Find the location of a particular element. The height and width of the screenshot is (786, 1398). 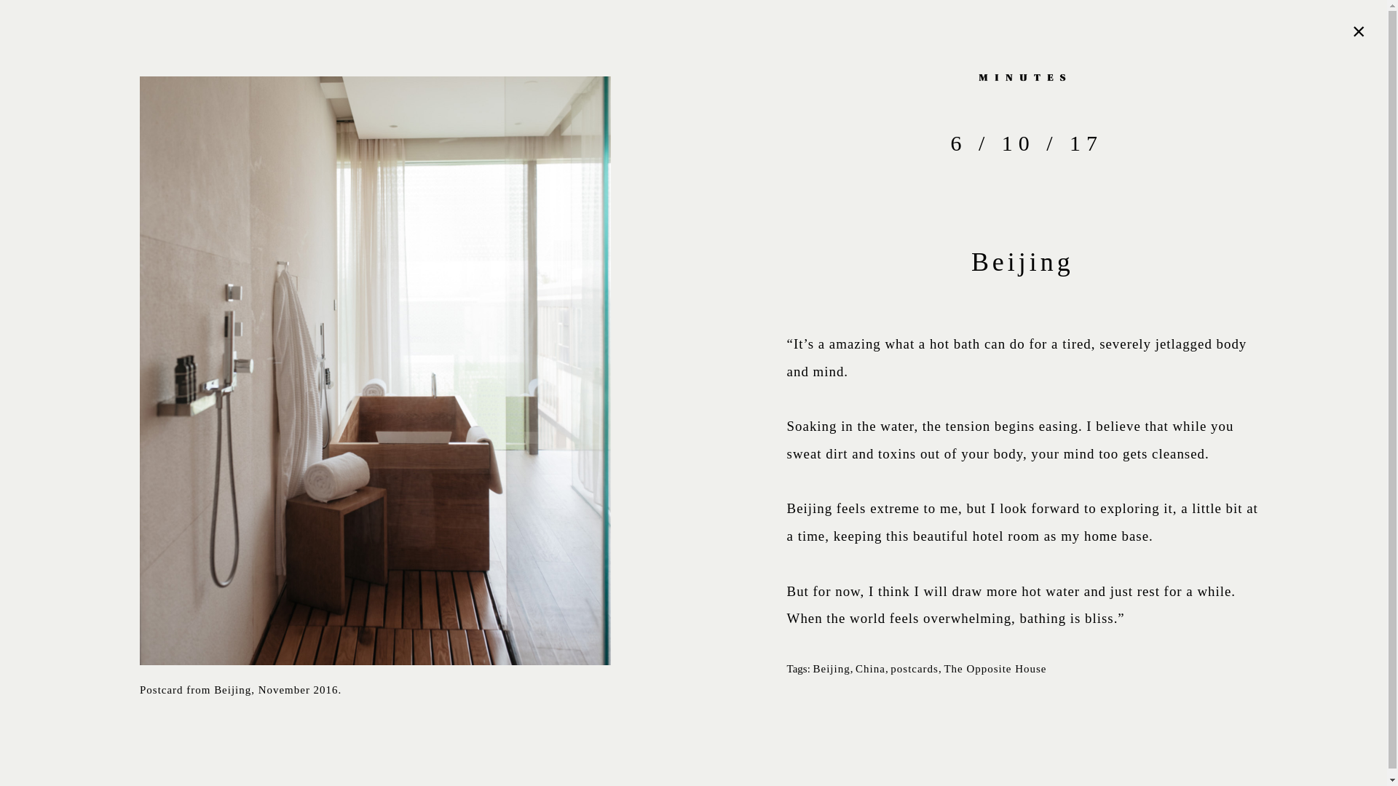

beautiful hotel room is located at coordinates (976, 536).